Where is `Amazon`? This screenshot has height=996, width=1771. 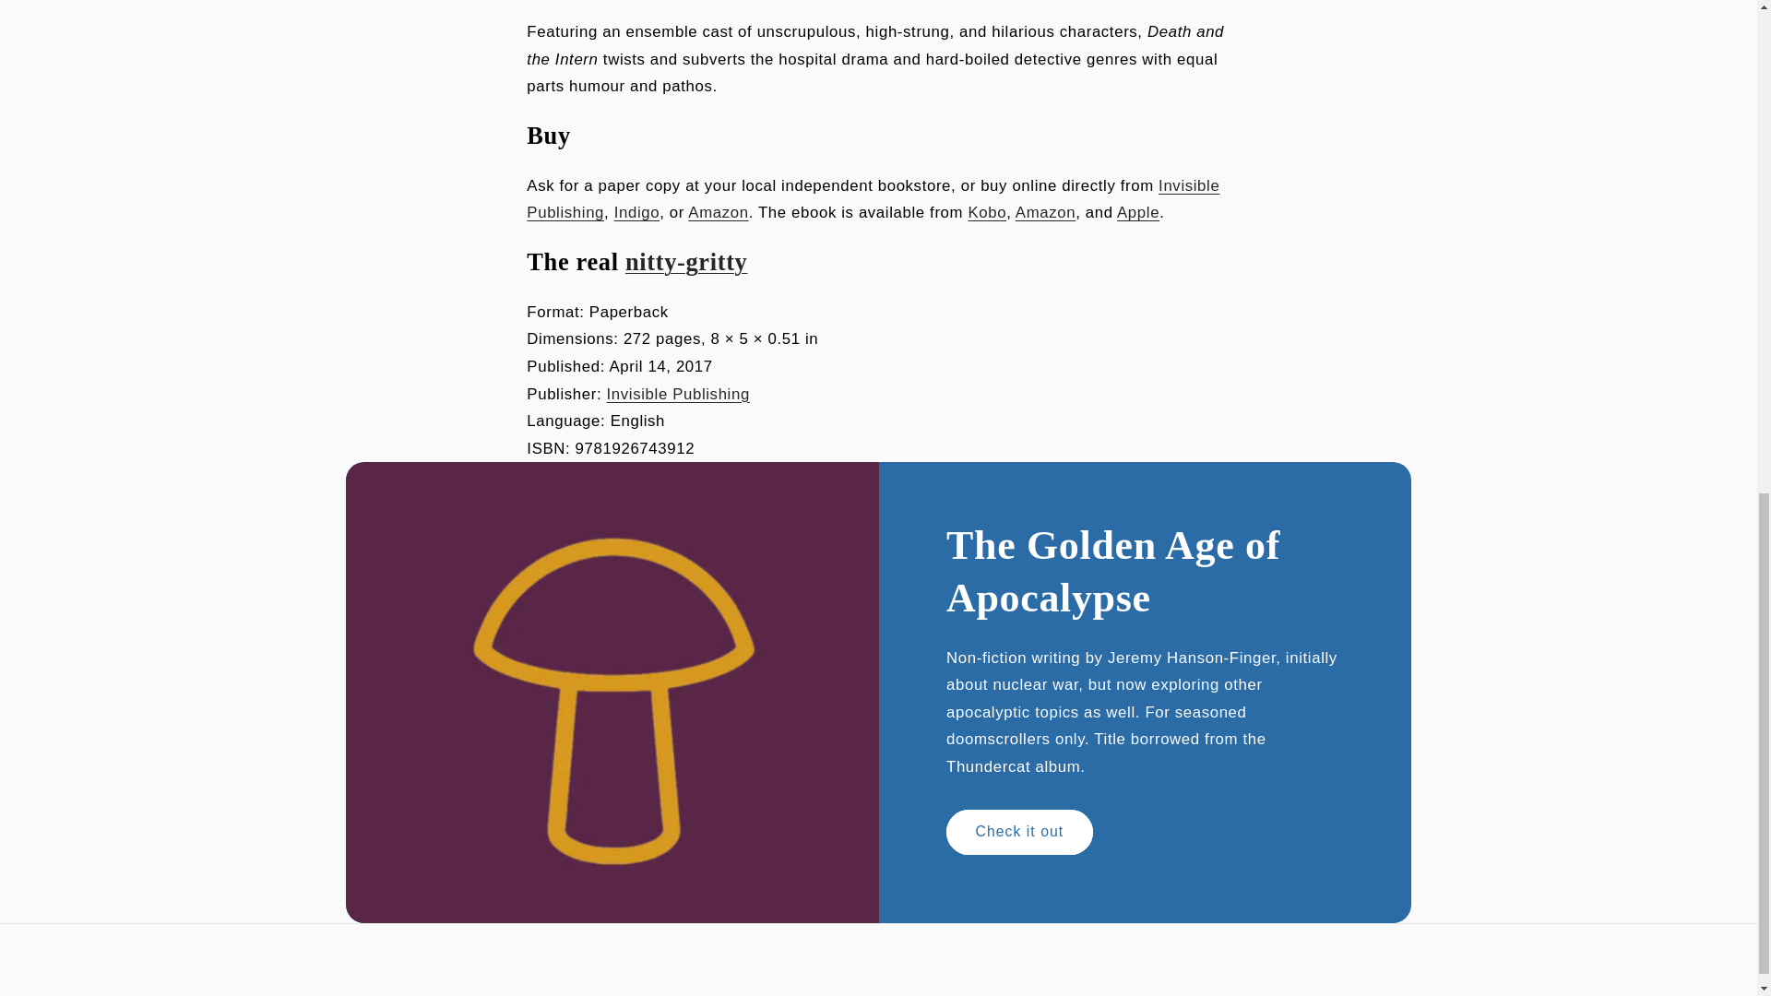 Amazon is located at coordinates (718, 212).